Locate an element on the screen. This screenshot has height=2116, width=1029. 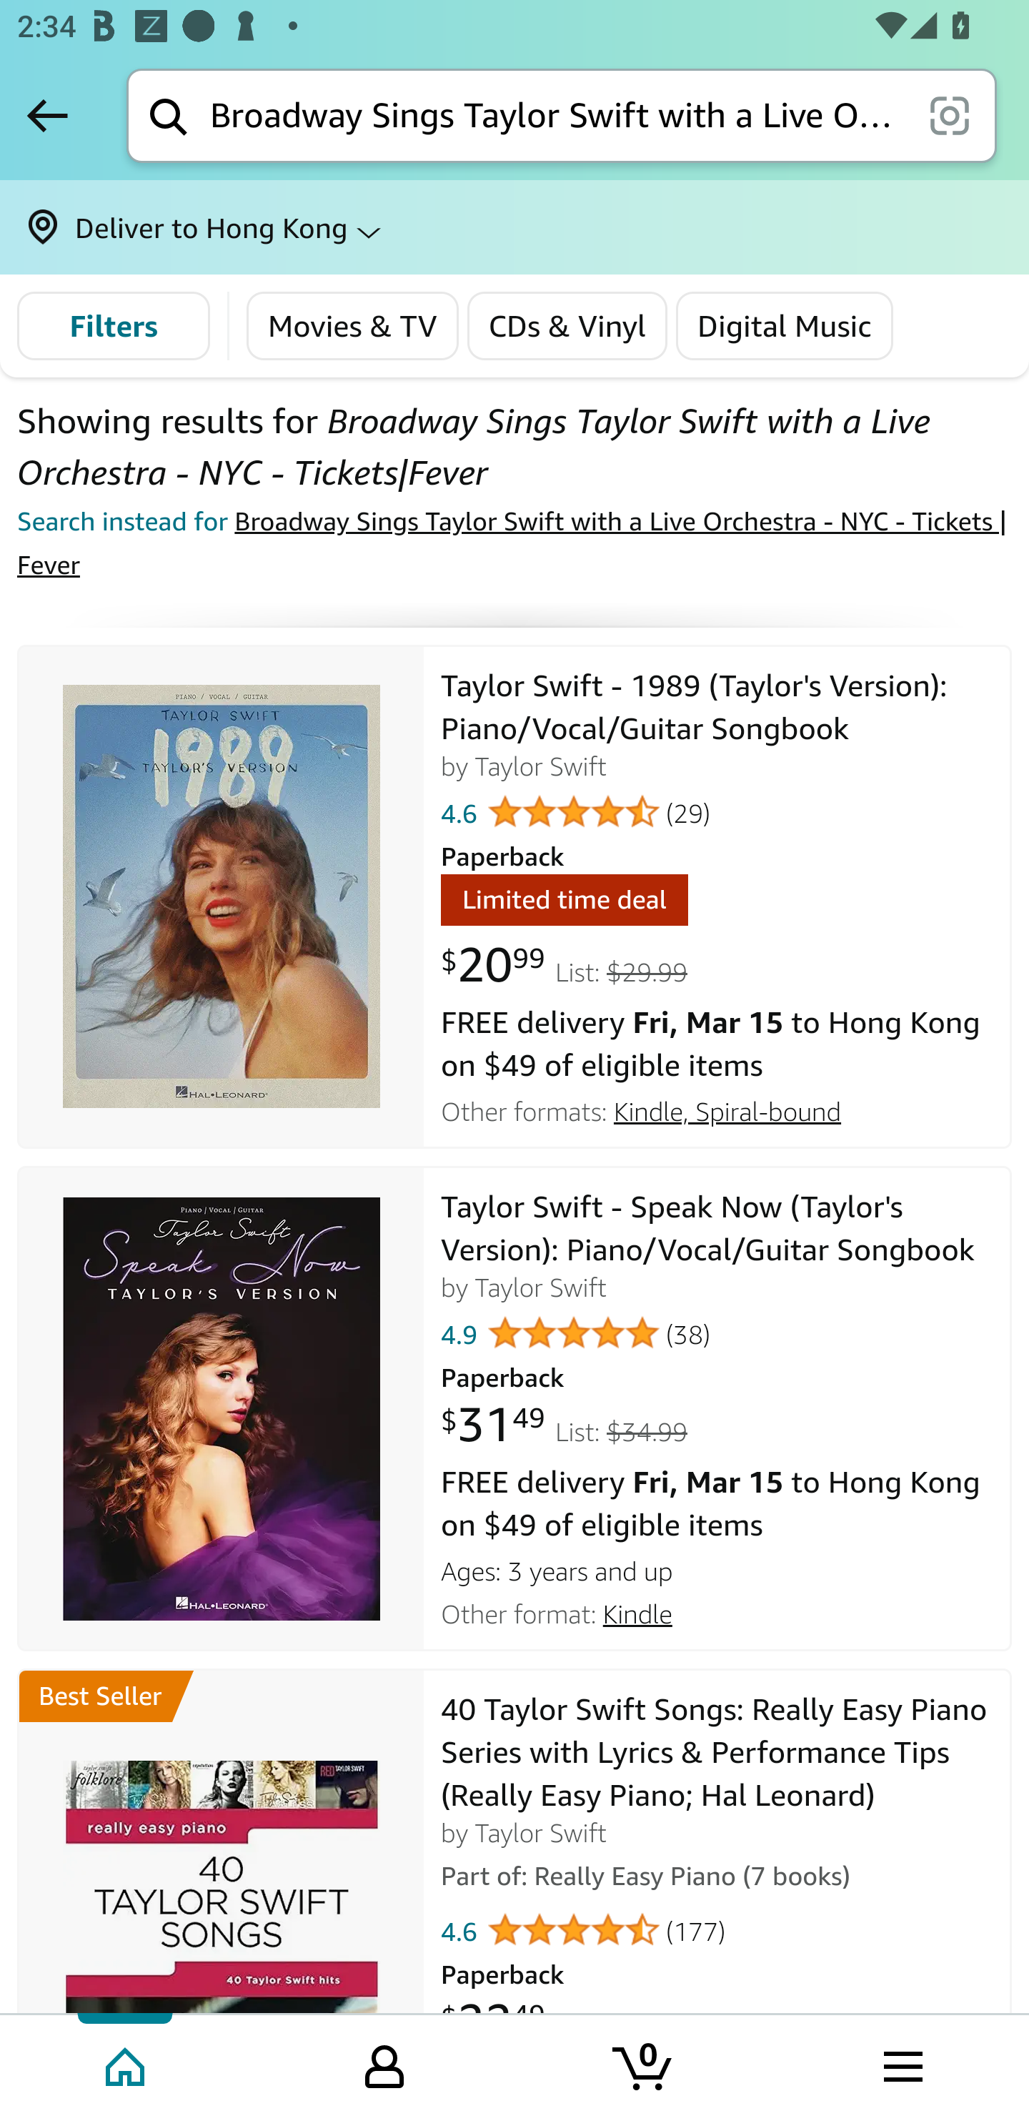
Filters is located at coordinates (113, 326).